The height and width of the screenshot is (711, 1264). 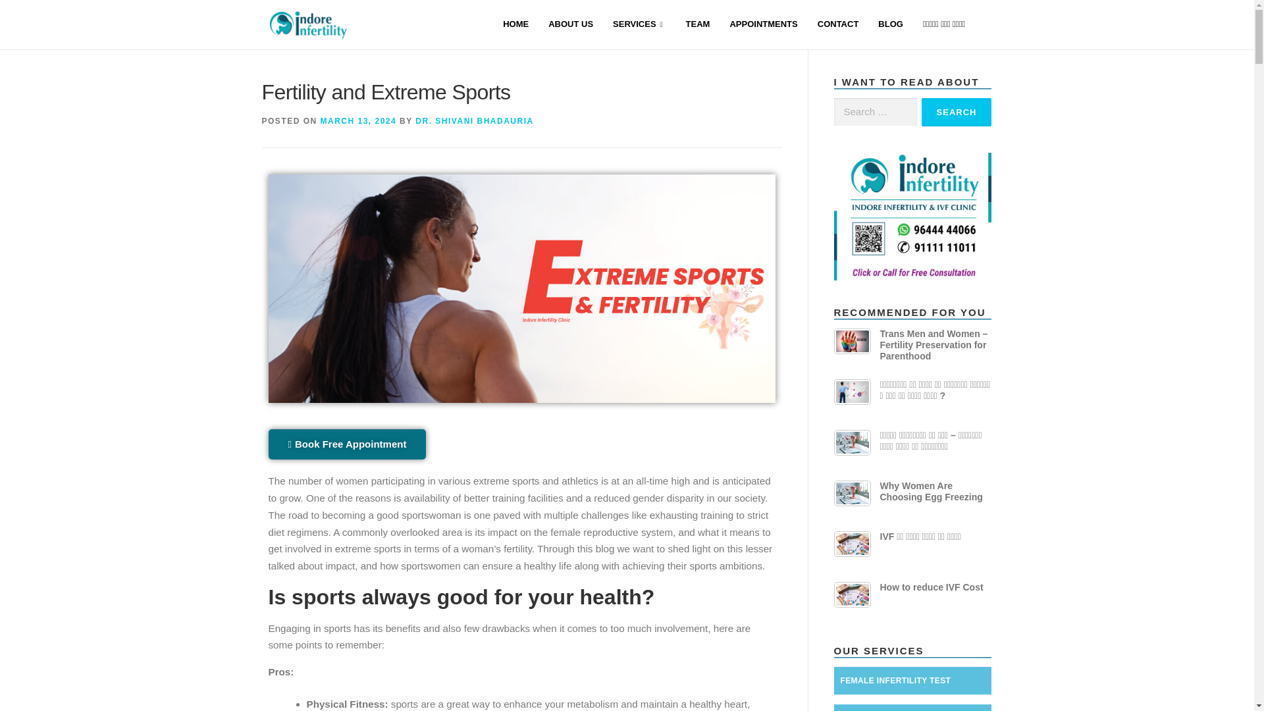 I want to click on HOME, so click(x=515, y=25).